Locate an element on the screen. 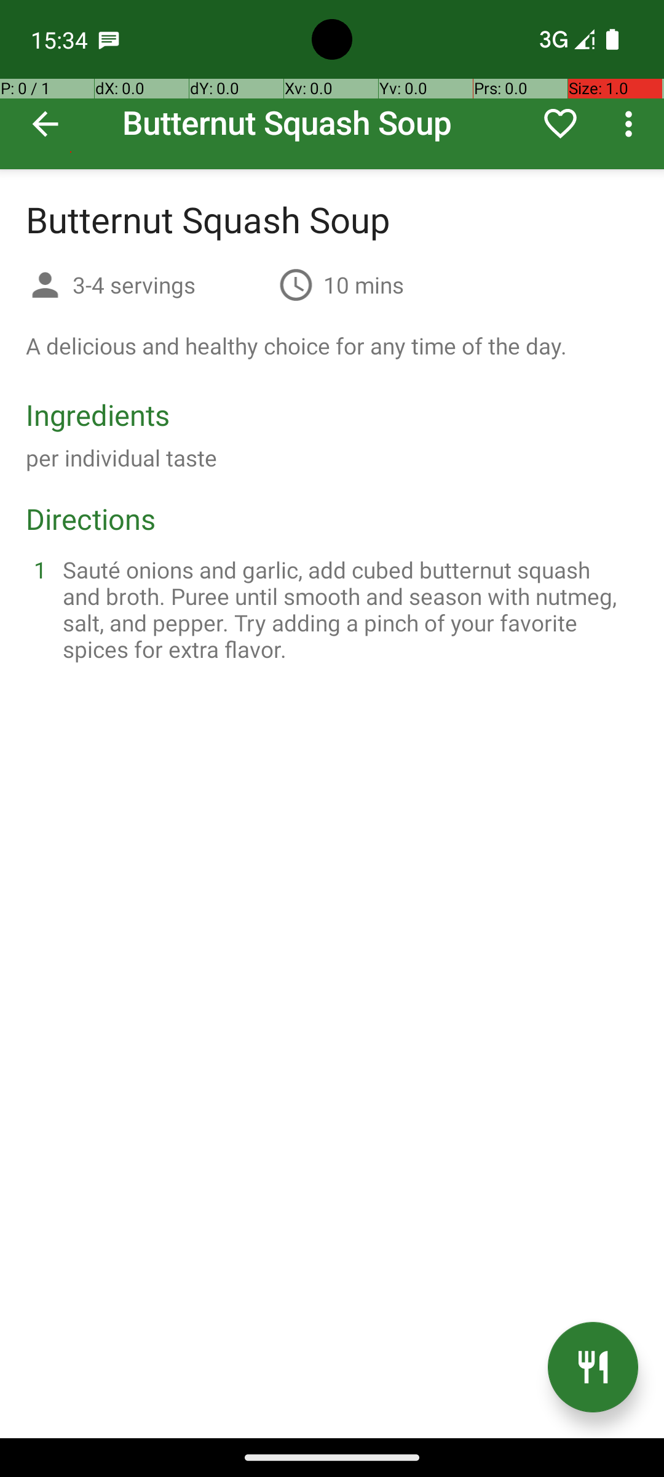 The height and width of the screenshot is (1477, 664). per individual taste is located at coordinates (122, 458).